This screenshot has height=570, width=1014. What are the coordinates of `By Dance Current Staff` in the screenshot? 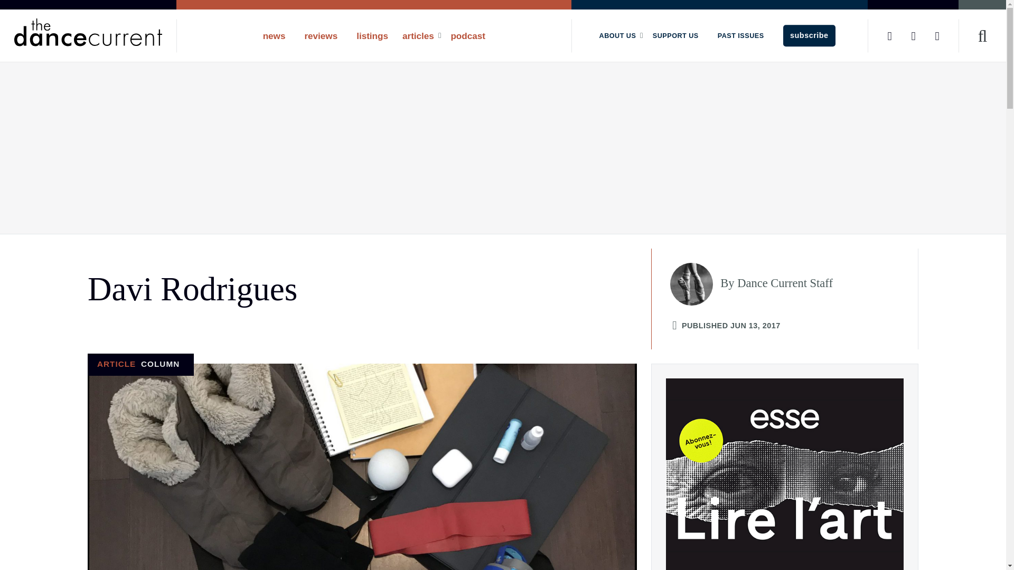 It's located at (794, 284).